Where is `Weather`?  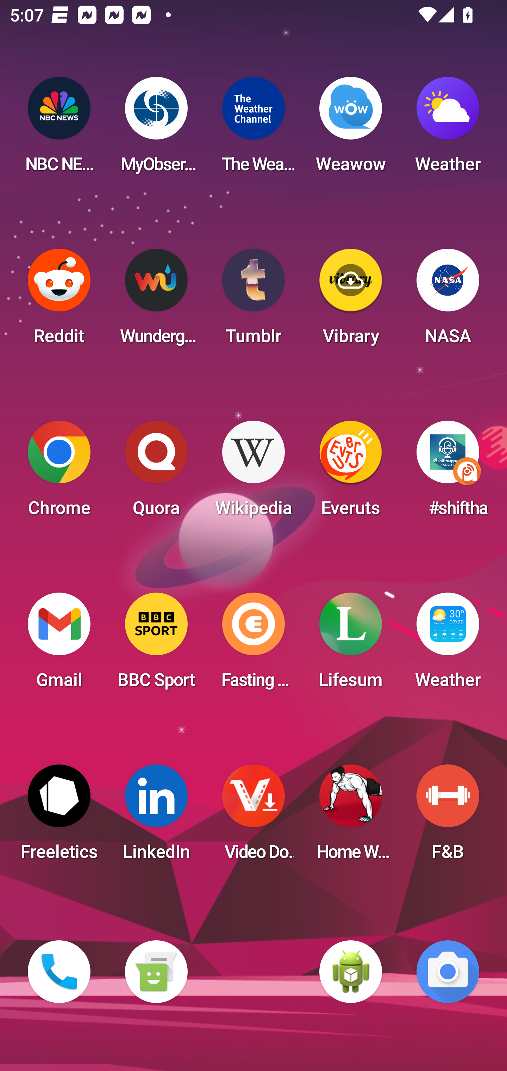
Weather is located at coordinates (448, 129).